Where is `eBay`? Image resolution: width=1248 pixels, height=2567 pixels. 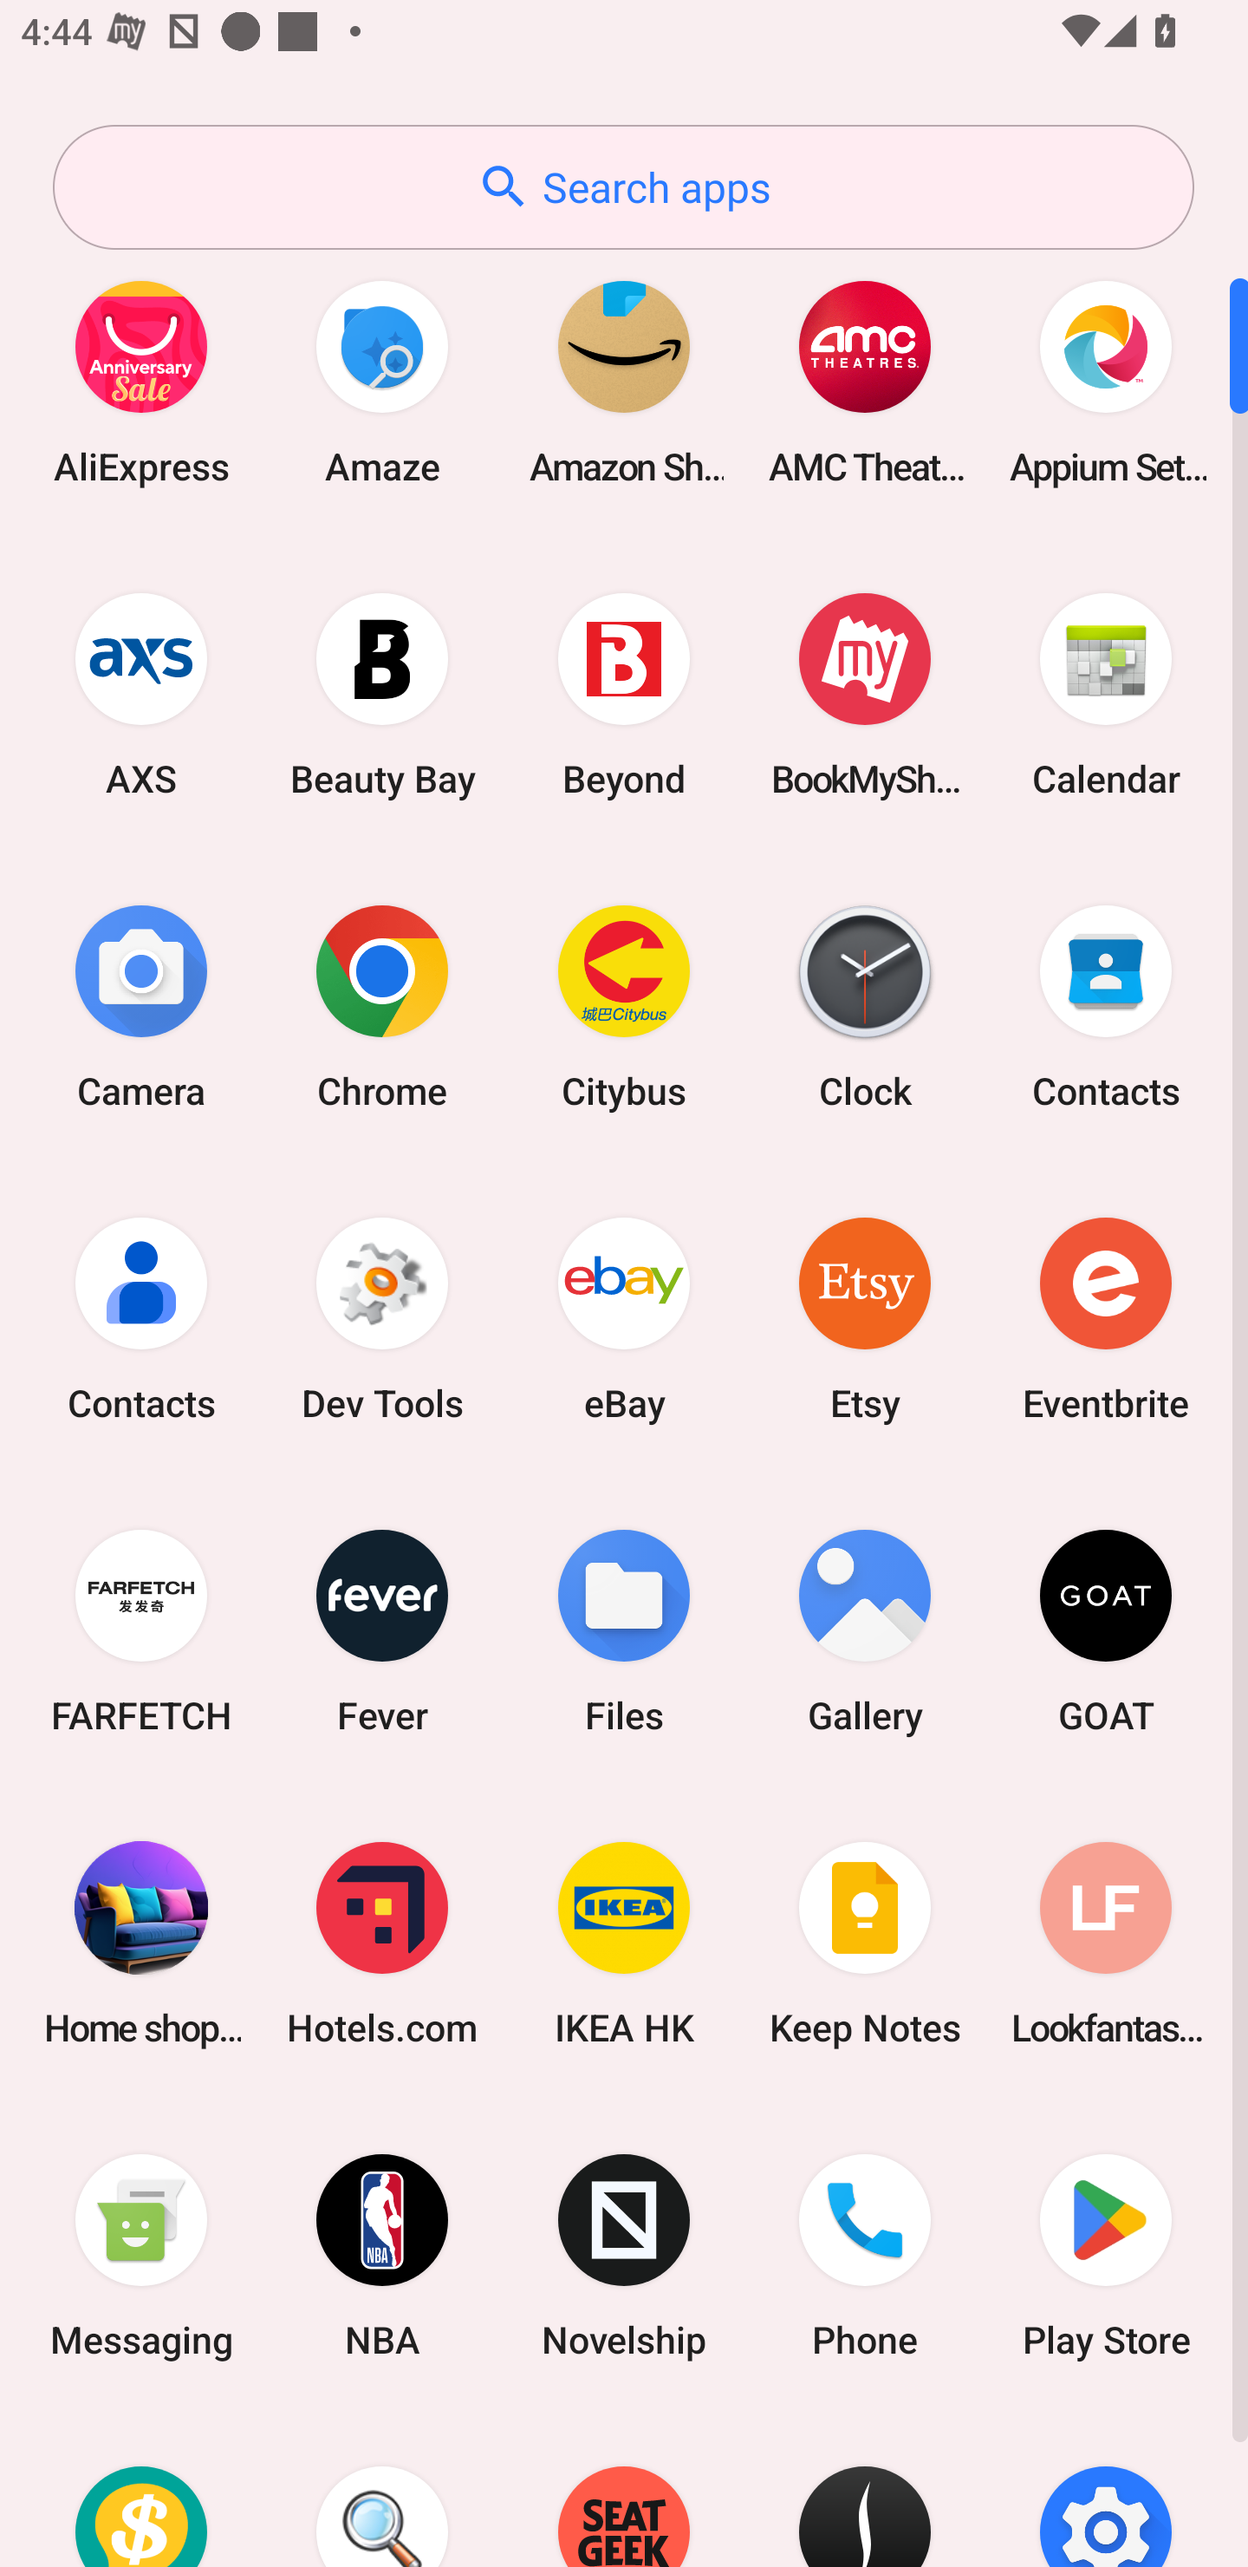 eBay is located at coordinates (624, 1318).